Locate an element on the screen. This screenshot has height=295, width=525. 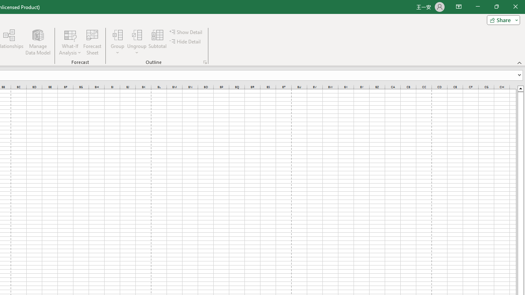
Ungroup... is located at coordinates (137, 42).